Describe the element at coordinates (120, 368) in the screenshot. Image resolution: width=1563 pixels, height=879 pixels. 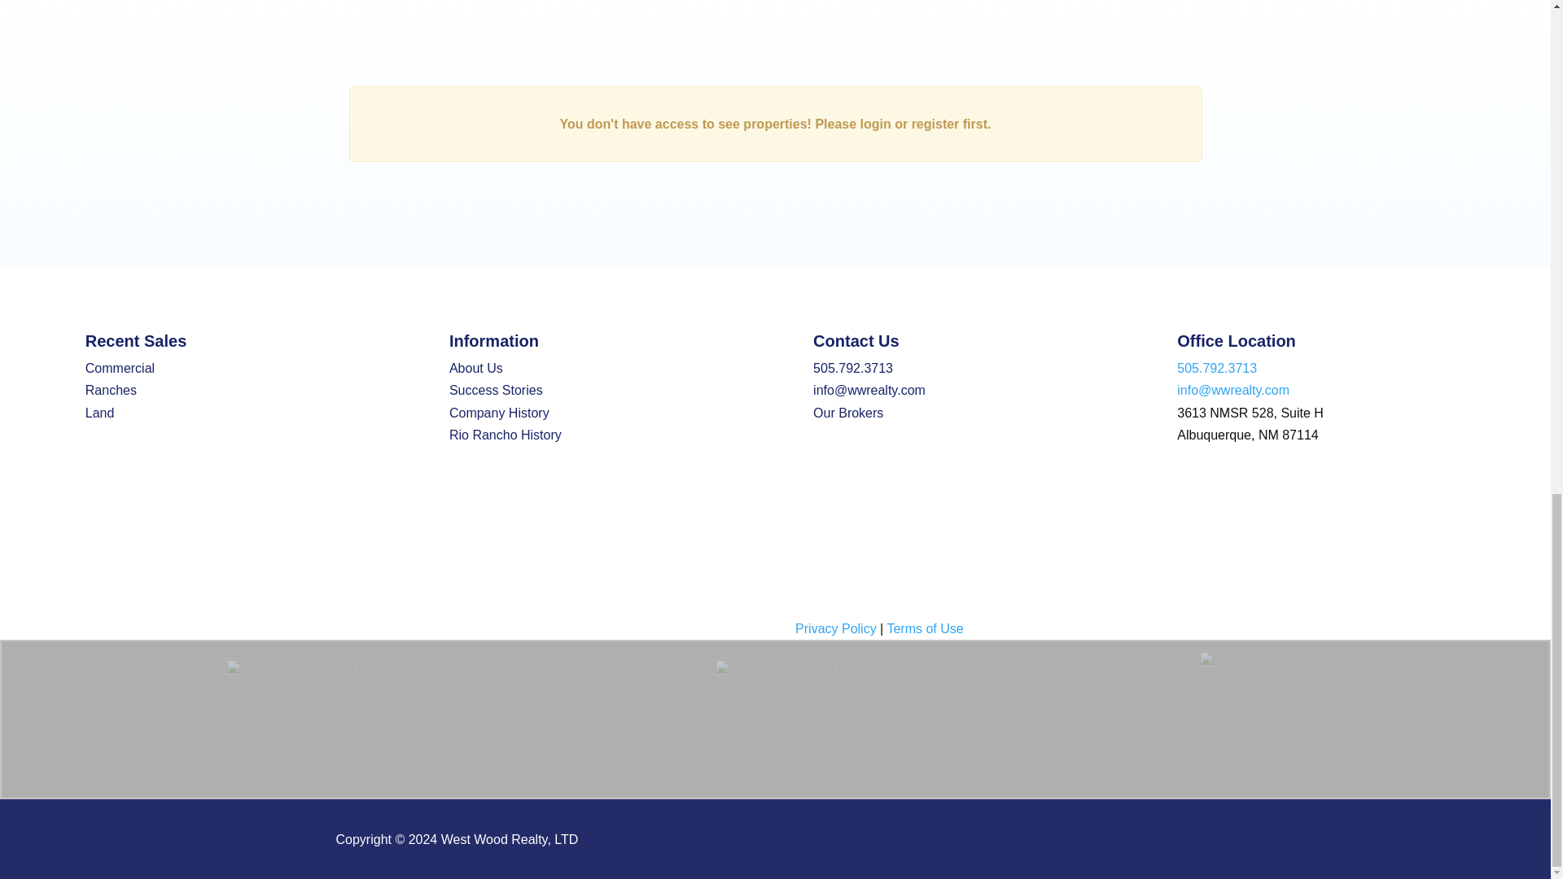
I see `Commercial` at that location.